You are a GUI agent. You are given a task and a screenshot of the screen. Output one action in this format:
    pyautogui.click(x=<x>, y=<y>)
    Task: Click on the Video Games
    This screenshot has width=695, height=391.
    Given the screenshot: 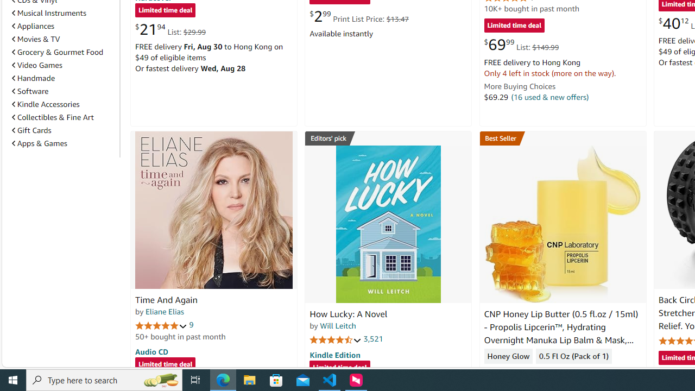 What is the action you would take?
    pyautogui.click(x=64, y=65)
    